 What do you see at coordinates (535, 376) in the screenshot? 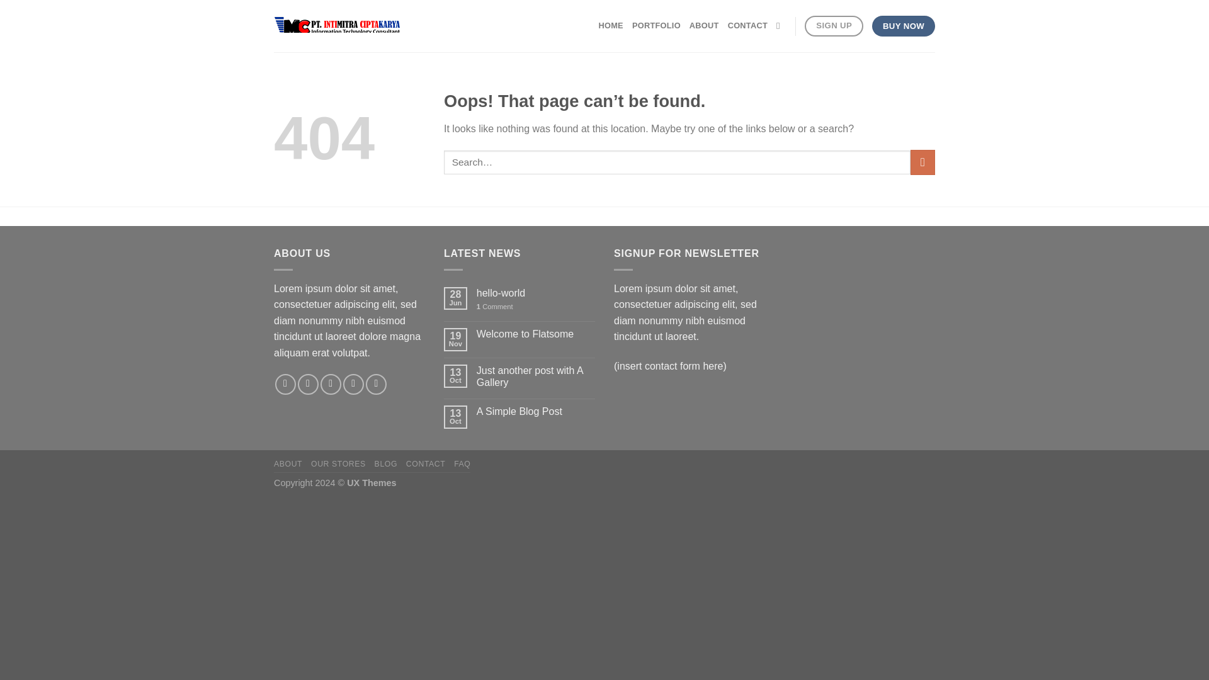
I see `Just another post with A Gallery` at bounding box center [535, 376].